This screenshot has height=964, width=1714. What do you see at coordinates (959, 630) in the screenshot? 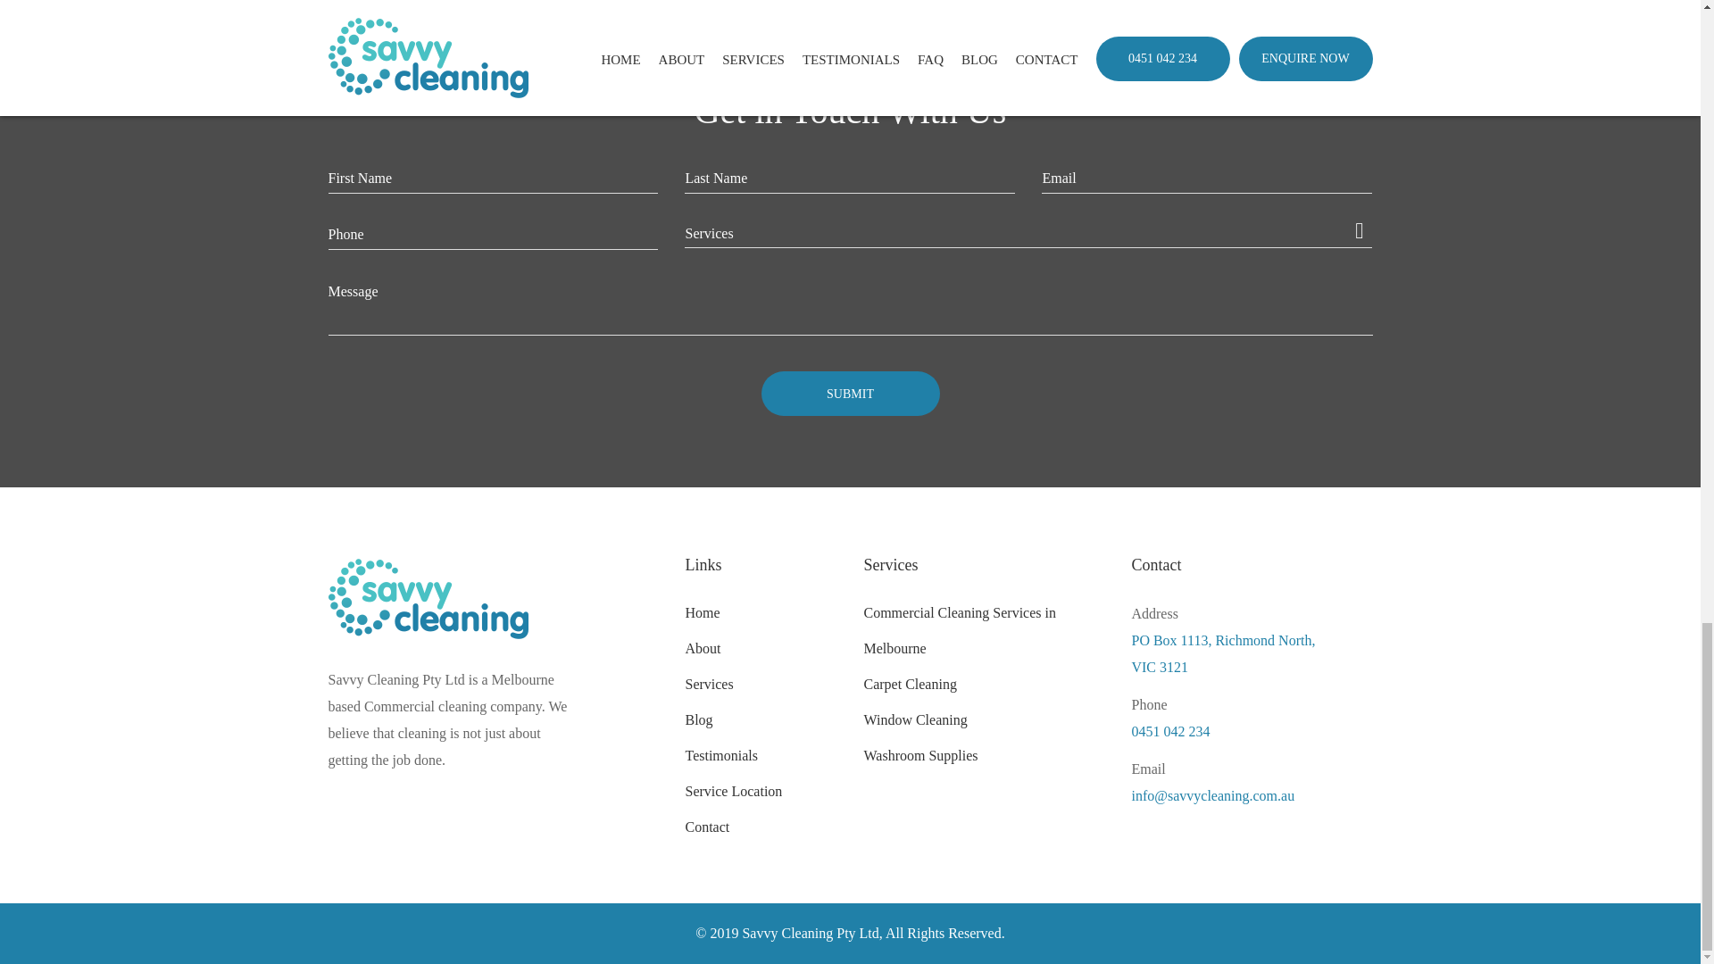
I see `Commercial Cleaning Services in Melbourne ` at bounding box center [959, 630].